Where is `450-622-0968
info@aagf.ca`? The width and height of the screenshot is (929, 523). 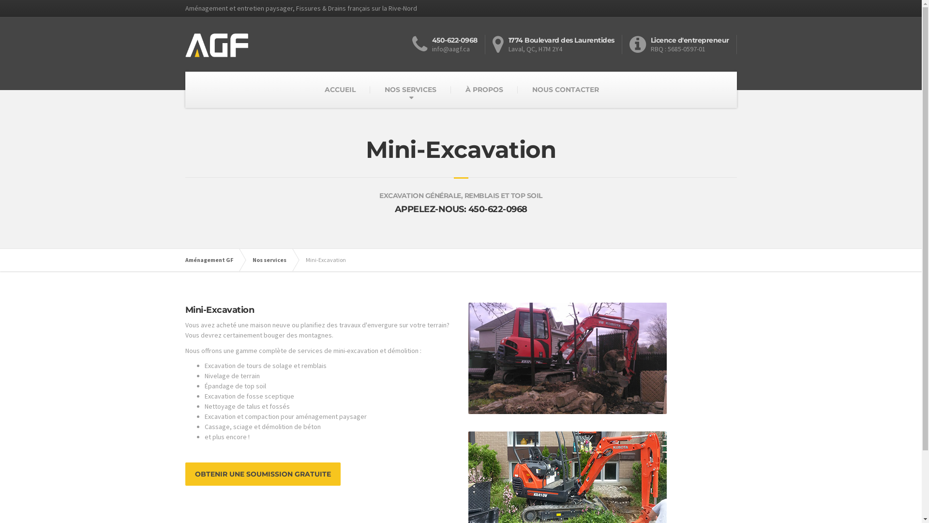
450-622-0968
info@aagf.ca is located at coordinates (449, 45).